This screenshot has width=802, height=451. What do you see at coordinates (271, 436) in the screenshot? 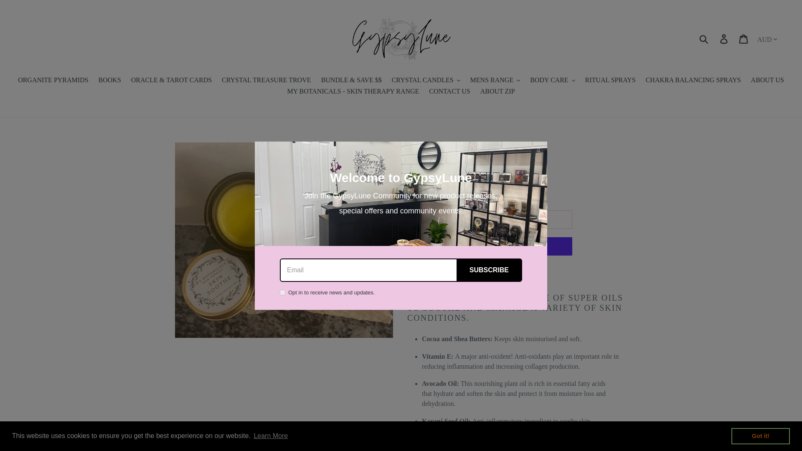
I see `Learn More` at bounding box center [271, 436].